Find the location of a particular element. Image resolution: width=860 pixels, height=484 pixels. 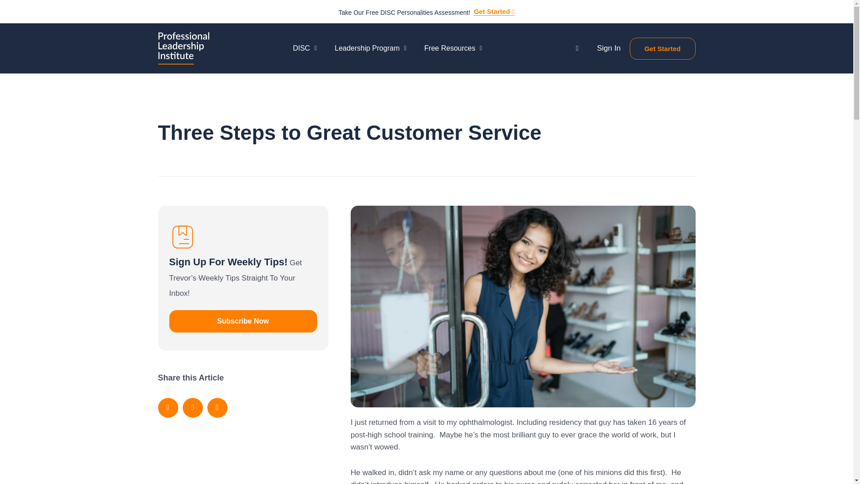

Free Resources is located at coordinates (453, 48).